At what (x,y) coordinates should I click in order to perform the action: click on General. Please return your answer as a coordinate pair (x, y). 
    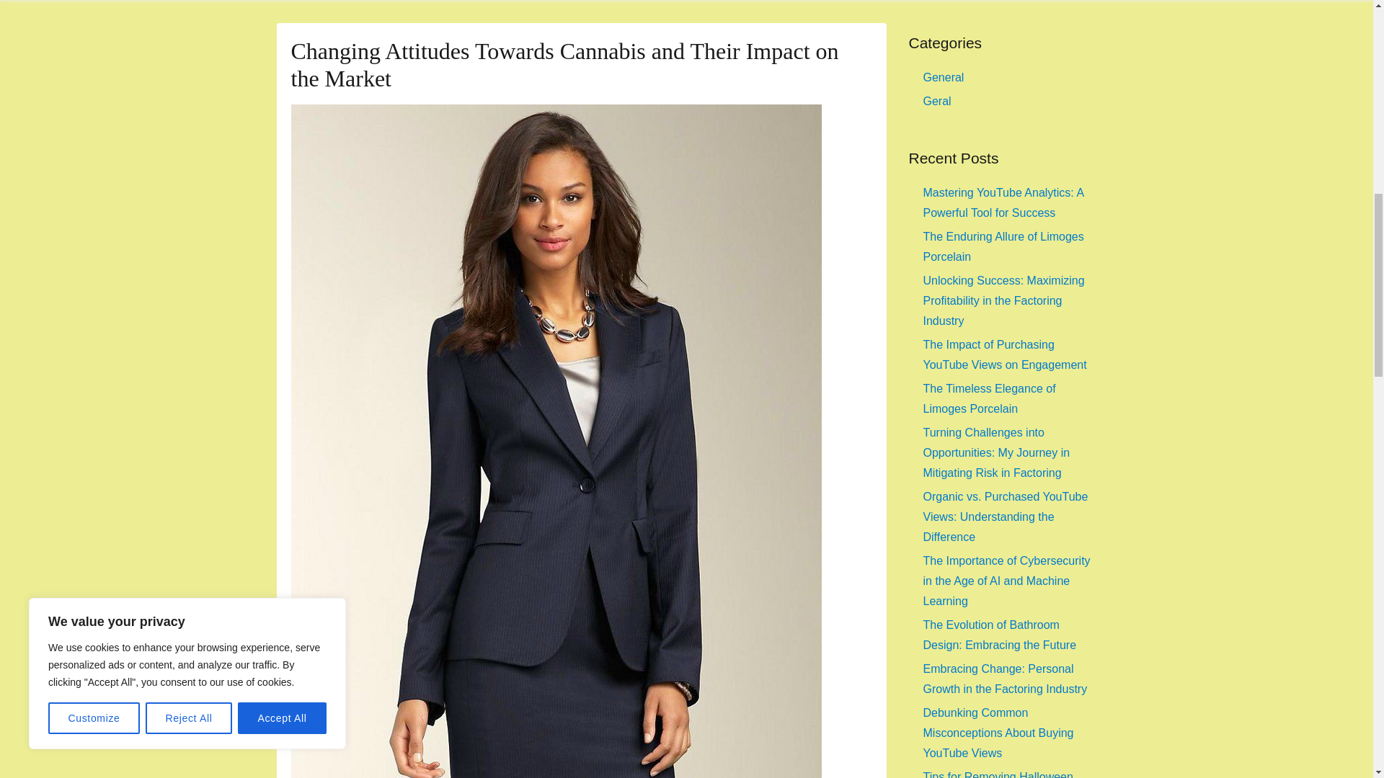
    Looking at the image, I should click on (943, 77).